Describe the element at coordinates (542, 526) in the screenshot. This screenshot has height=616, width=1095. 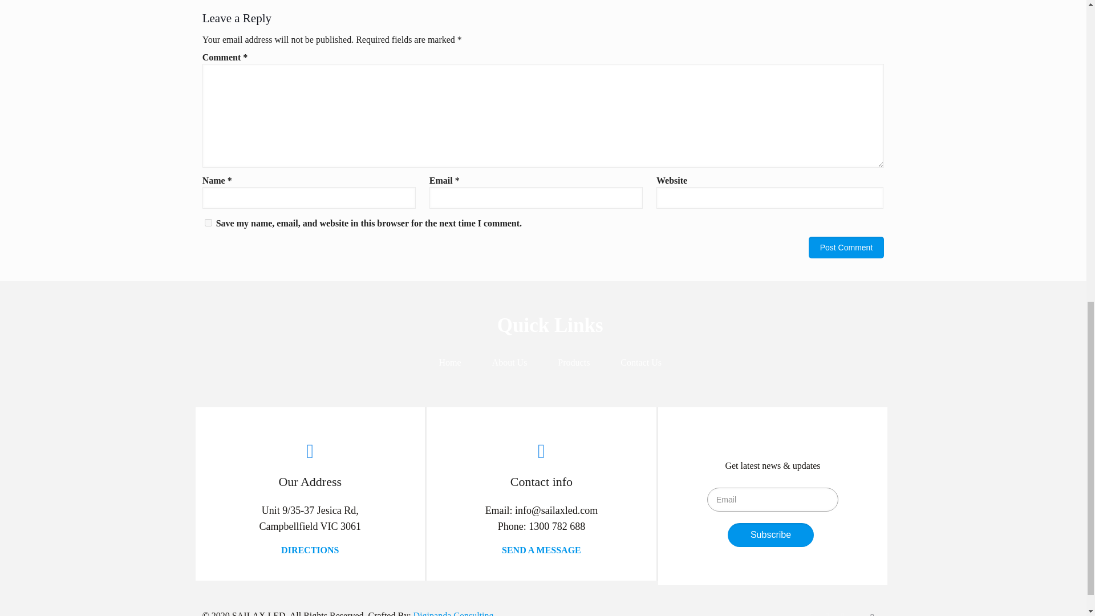
I see `Phone: 1300 782 688` at that location.